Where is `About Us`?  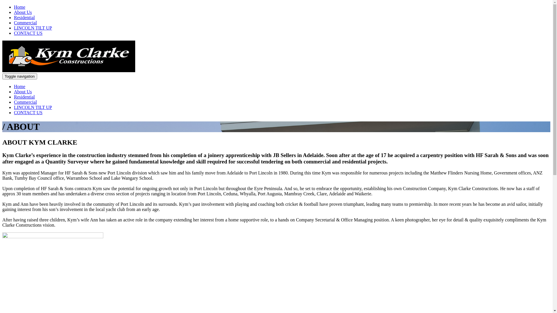
About Us is located at coordinates (23, 92).